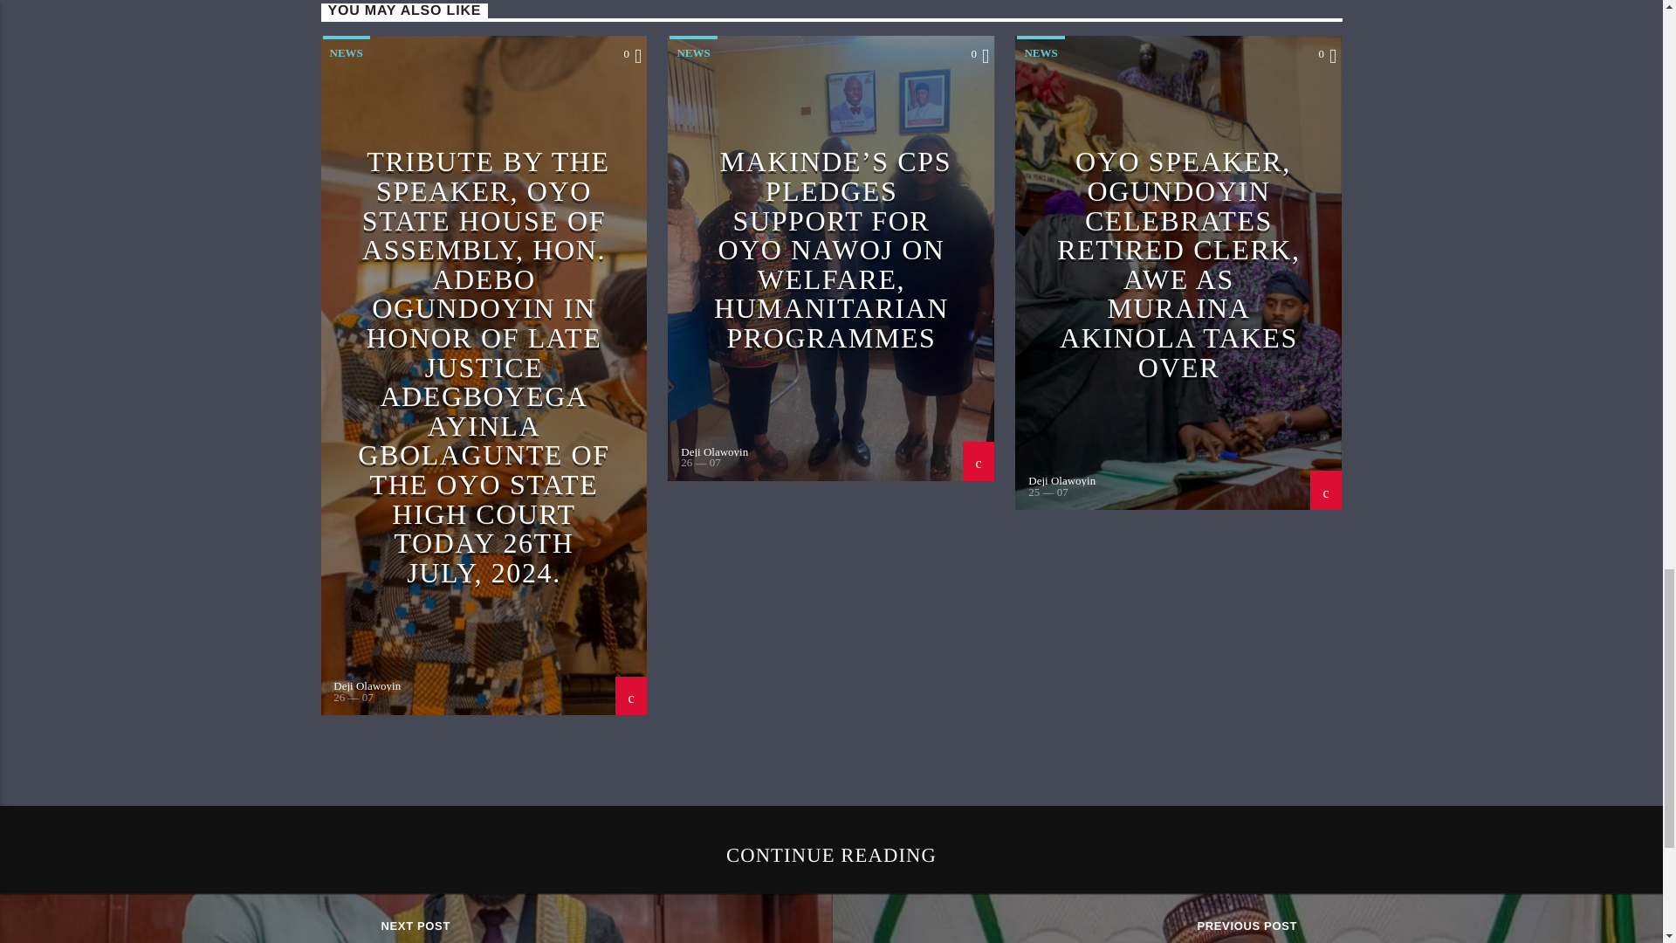  I want to click on NEWS, so click(347, 51).